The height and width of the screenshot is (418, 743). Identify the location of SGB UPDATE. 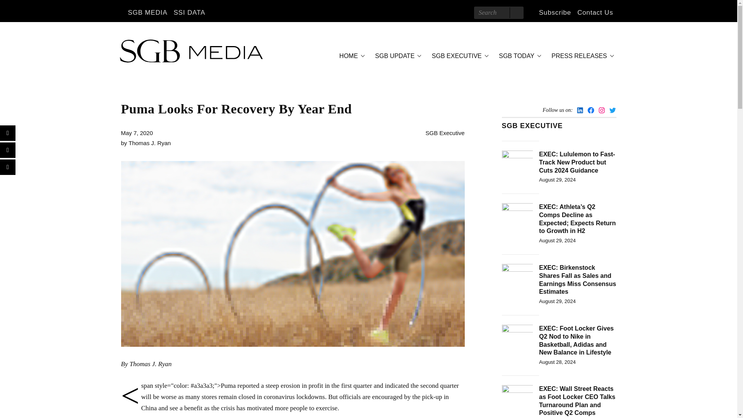
(397, 56).